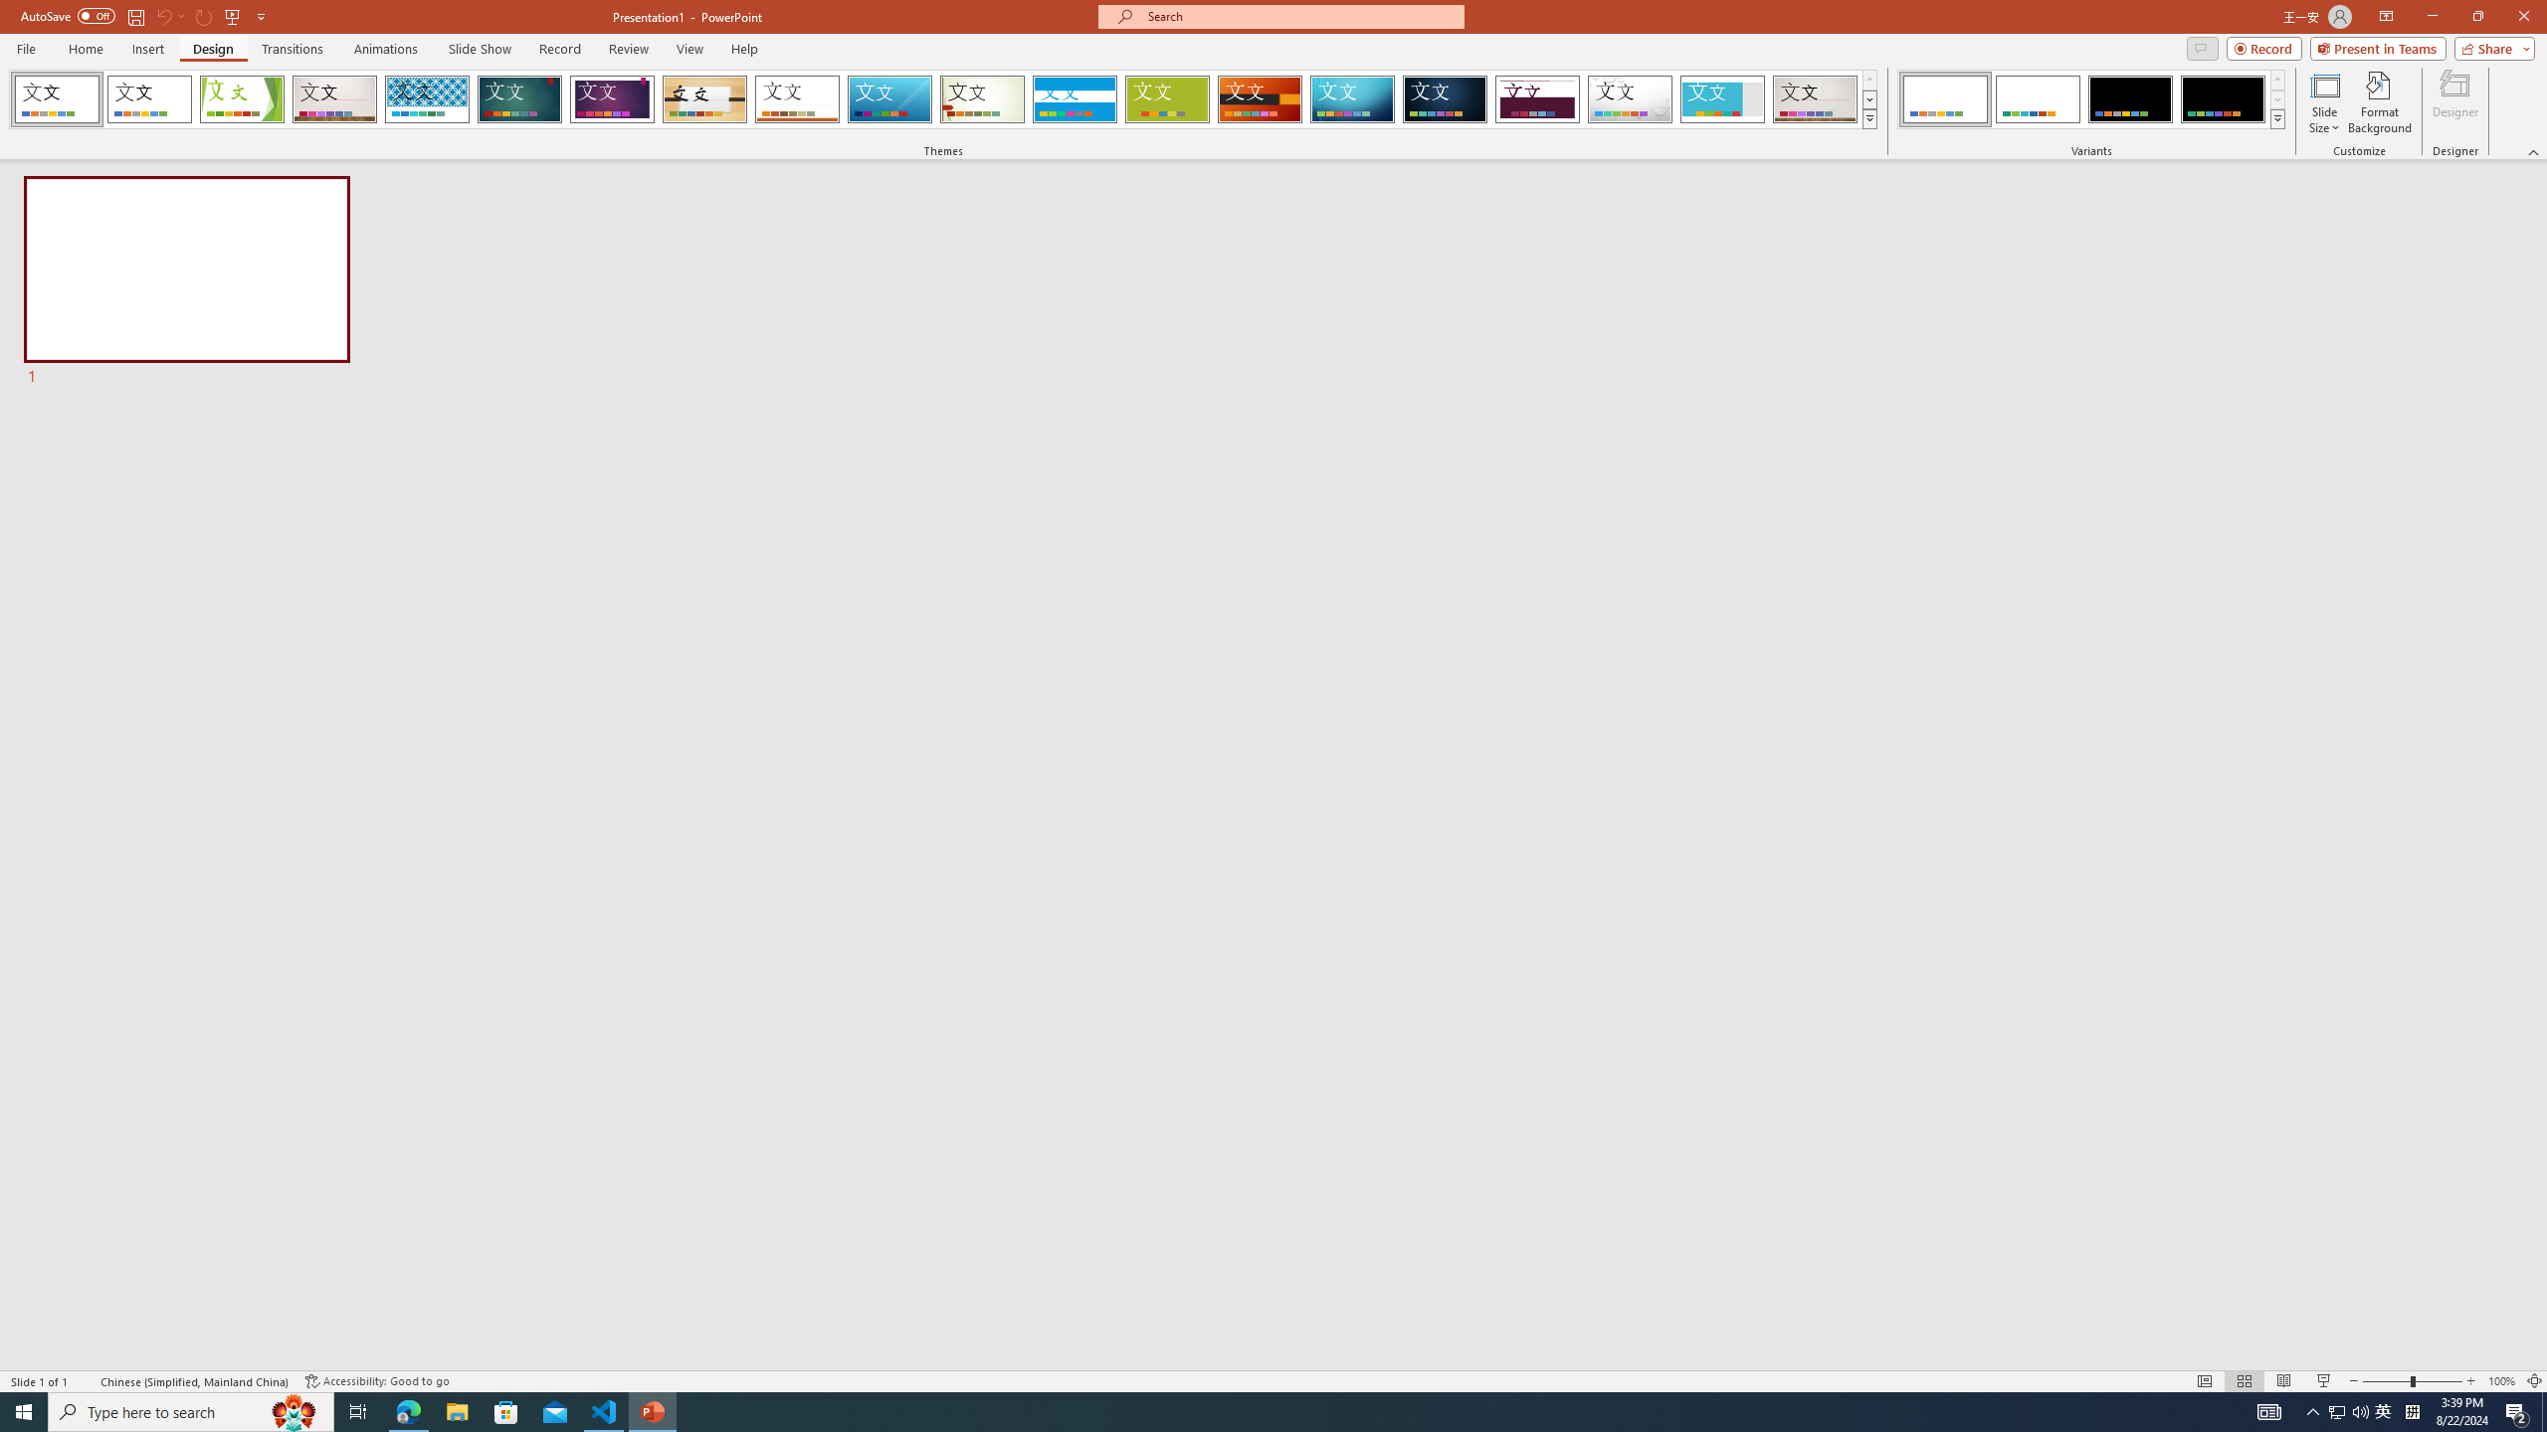 The image size is (2547, 1432). I want to click on Slice Loading Preview..., so click(889, 99).